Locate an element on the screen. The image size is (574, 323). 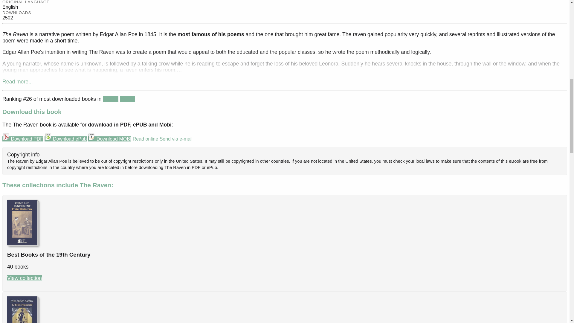
The Raven in ePub is located at coordinates (65, 139).